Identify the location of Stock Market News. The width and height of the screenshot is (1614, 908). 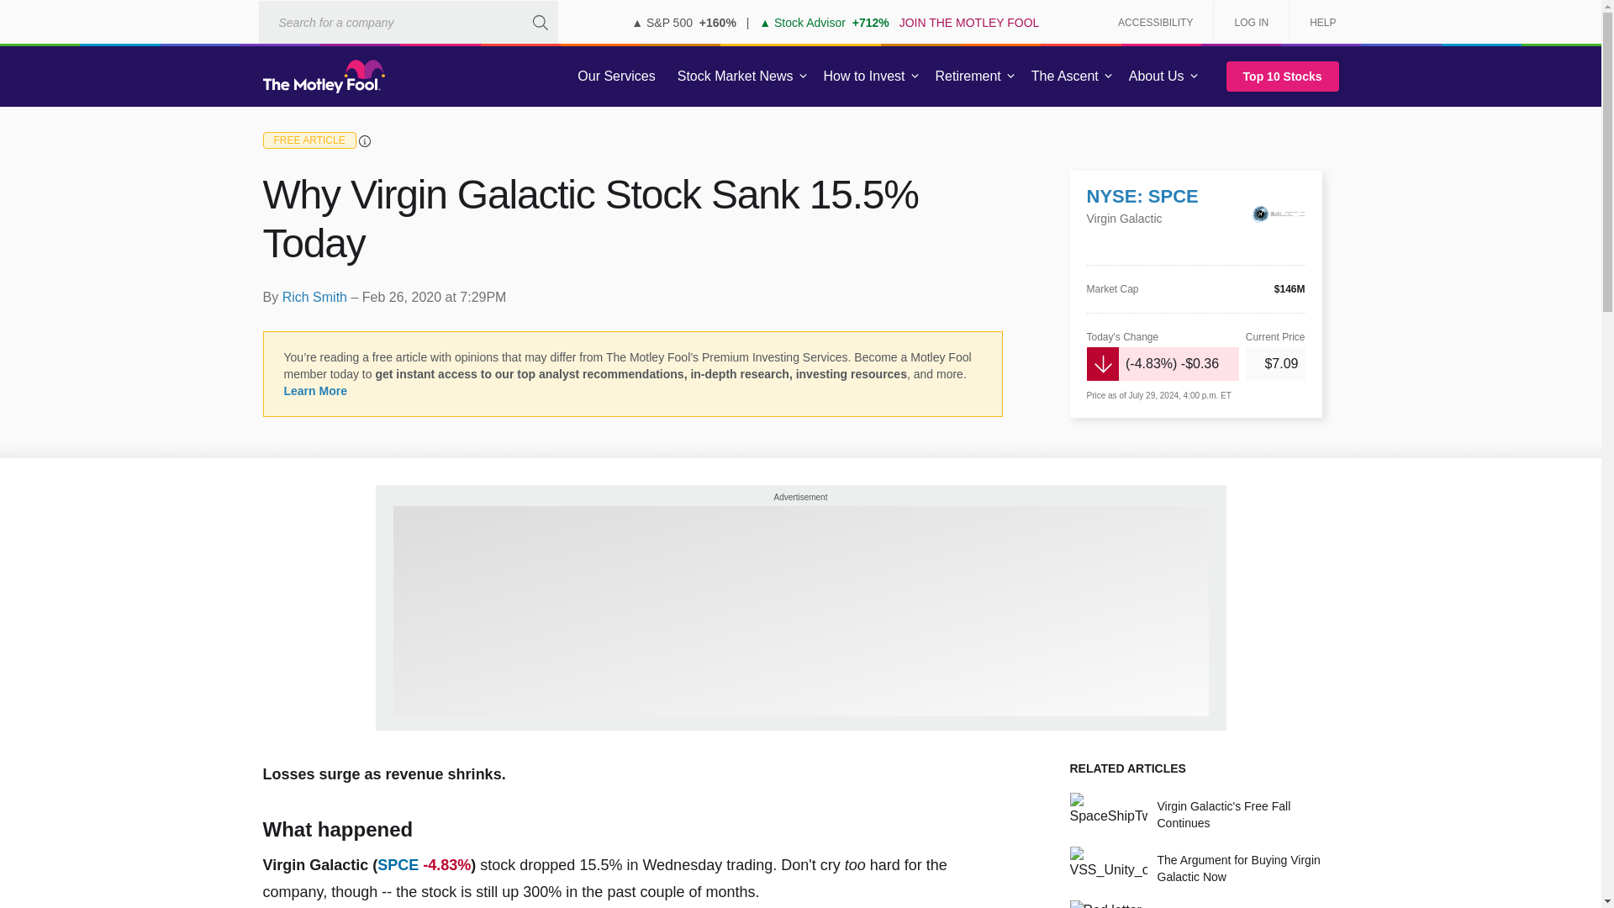
(735, 77).